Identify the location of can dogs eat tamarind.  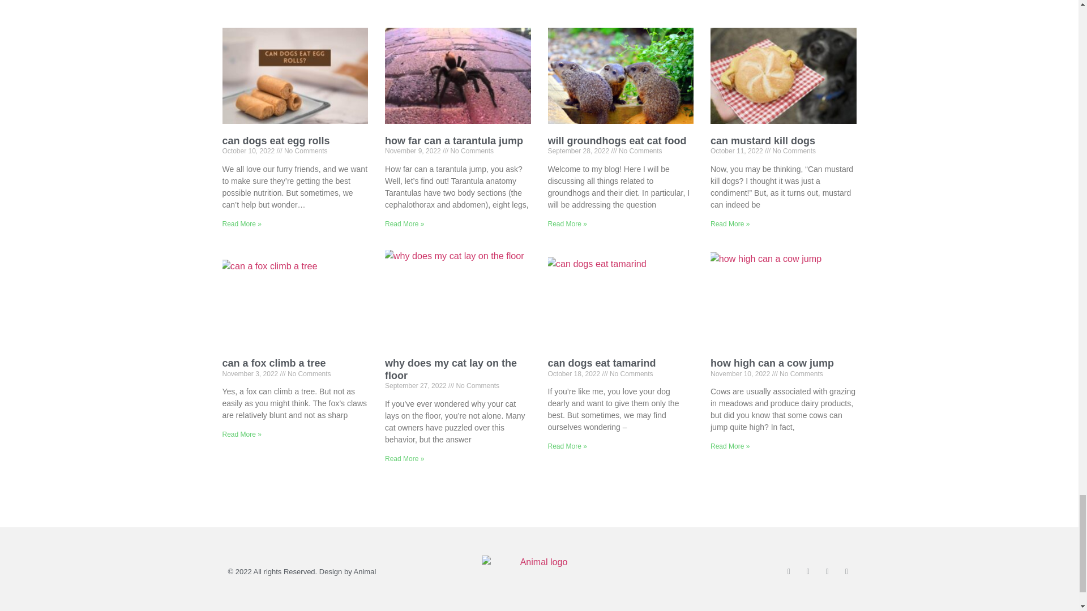
(602, 363).